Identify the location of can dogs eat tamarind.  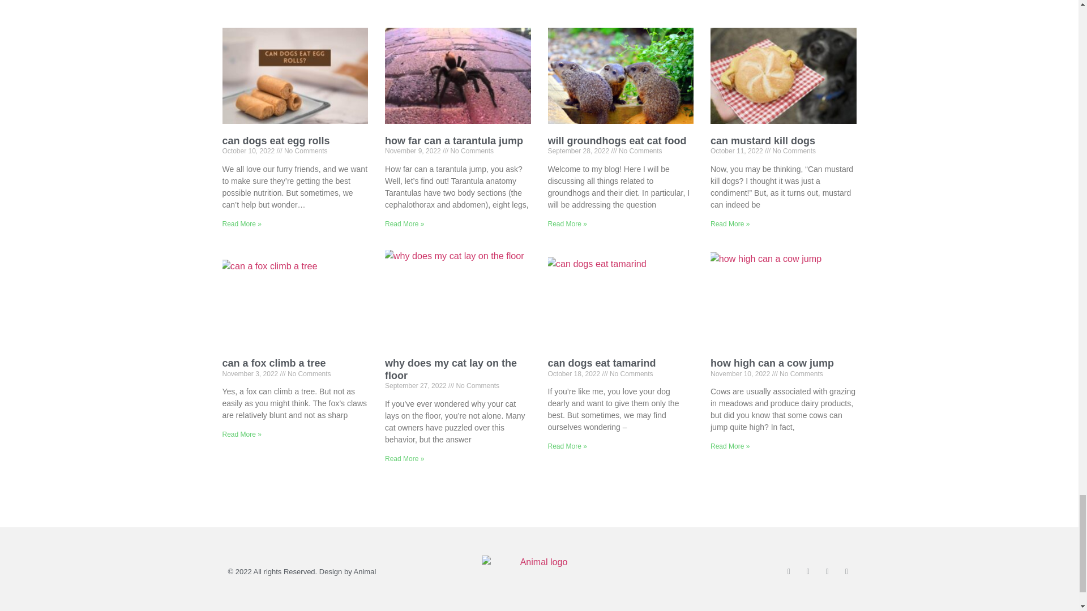
(602, 363).